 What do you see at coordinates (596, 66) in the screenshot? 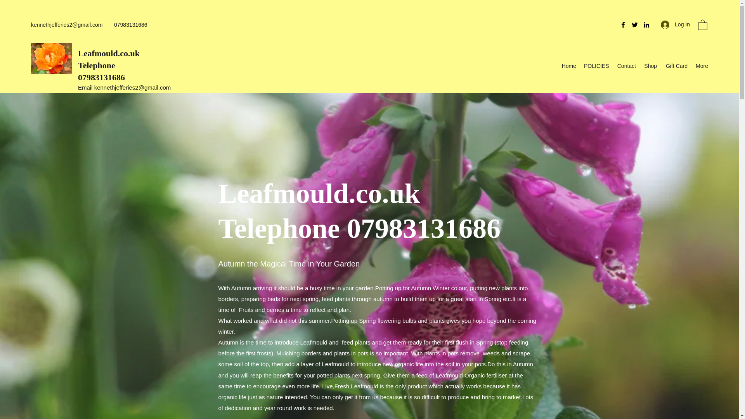
I see `POLICIES` at bounding box center [596, 66].